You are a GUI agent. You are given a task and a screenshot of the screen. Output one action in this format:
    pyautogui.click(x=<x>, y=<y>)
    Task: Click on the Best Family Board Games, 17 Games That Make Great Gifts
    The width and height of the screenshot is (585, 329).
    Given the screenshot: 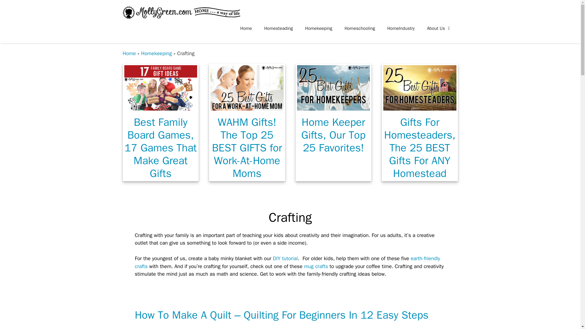 What is the action you would take?
    pyautogui.click(x=161, y=107)
    